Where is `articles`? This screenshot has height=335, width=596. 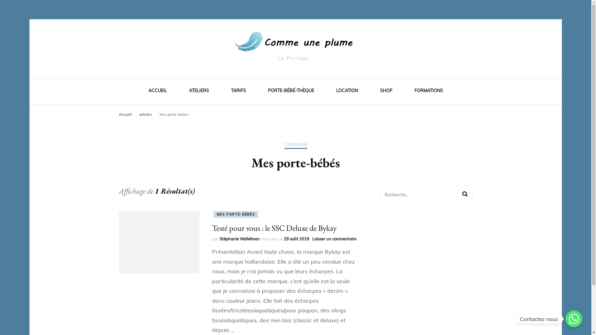
articles is located at coordinates (146, 114).